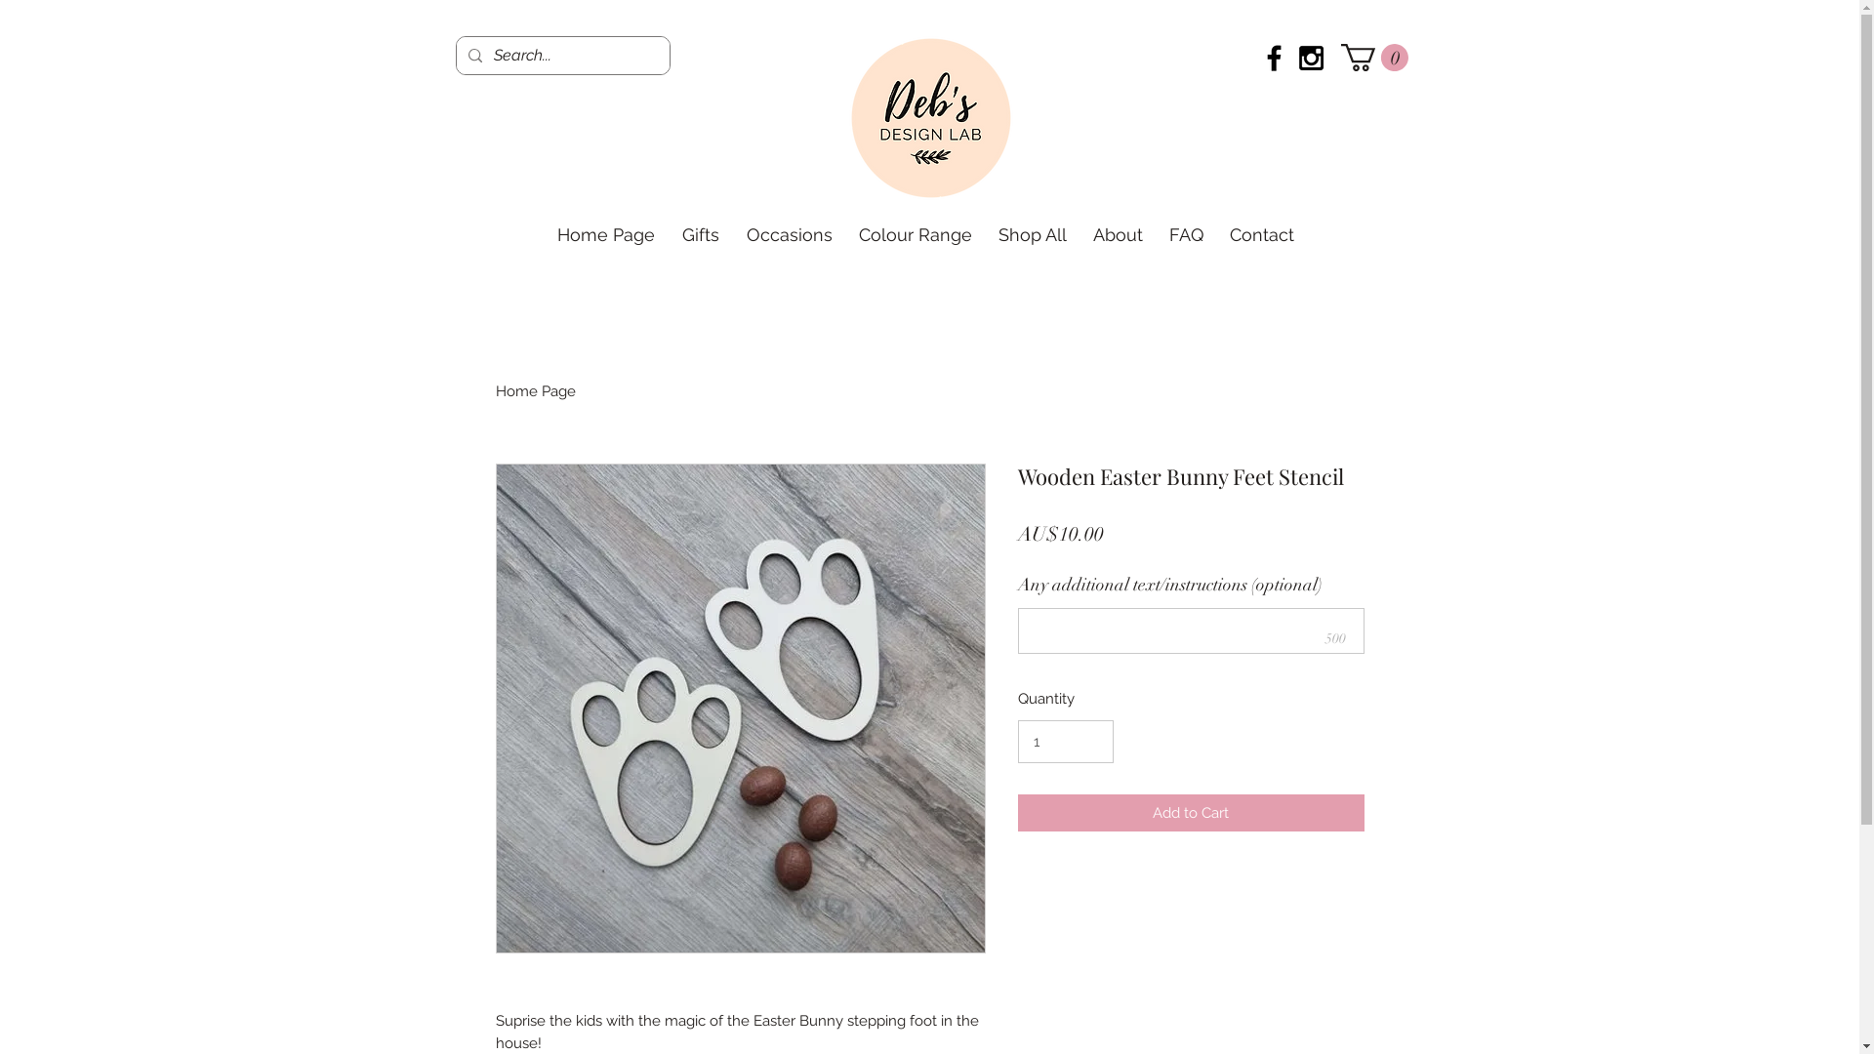  I want to click on Contact, so click(1261, 235).